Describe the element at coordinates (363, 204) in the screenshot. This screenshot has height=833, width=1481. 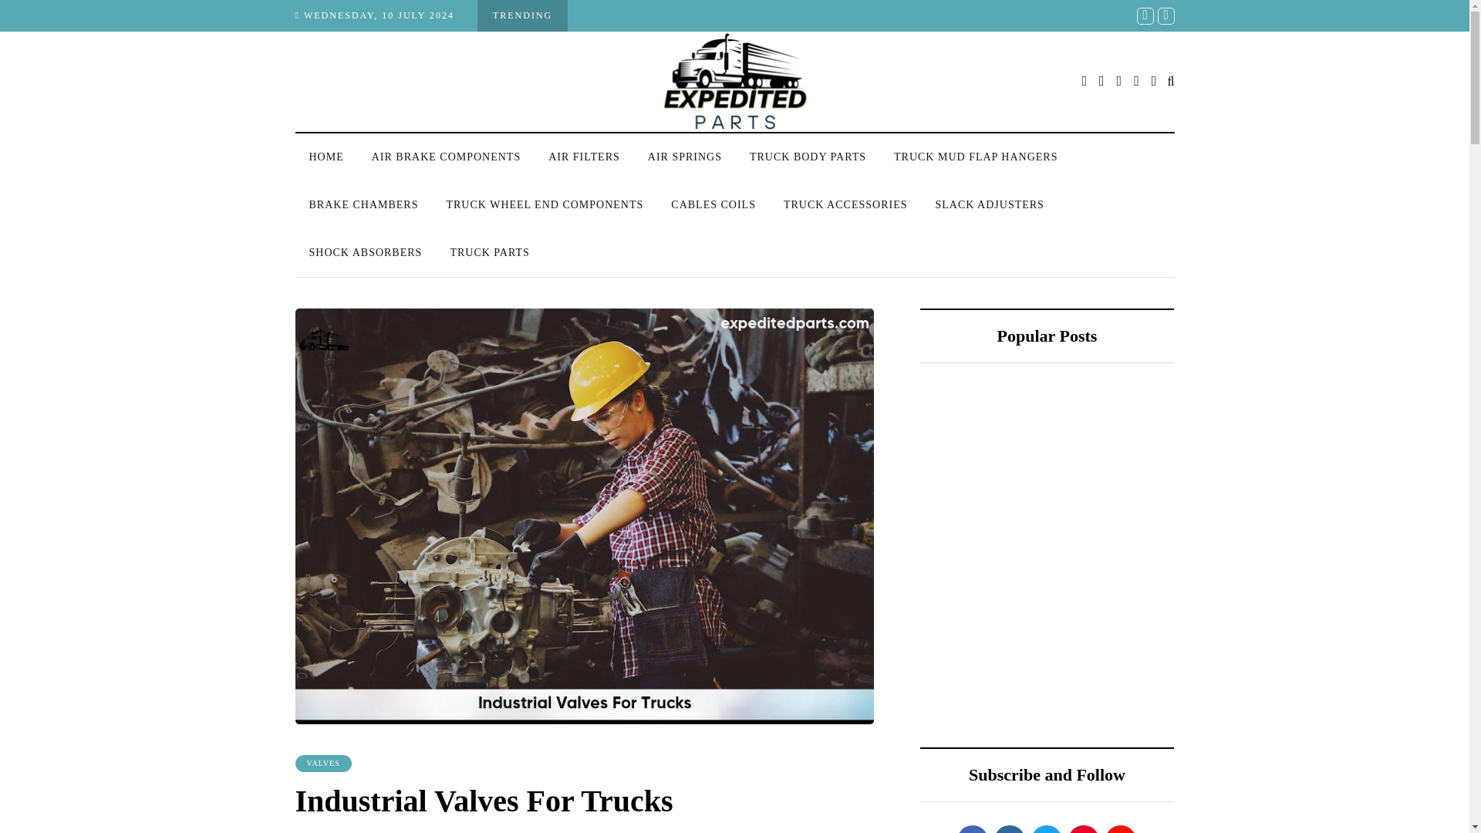
I see `BRAKE CHAMBERS` at that location.